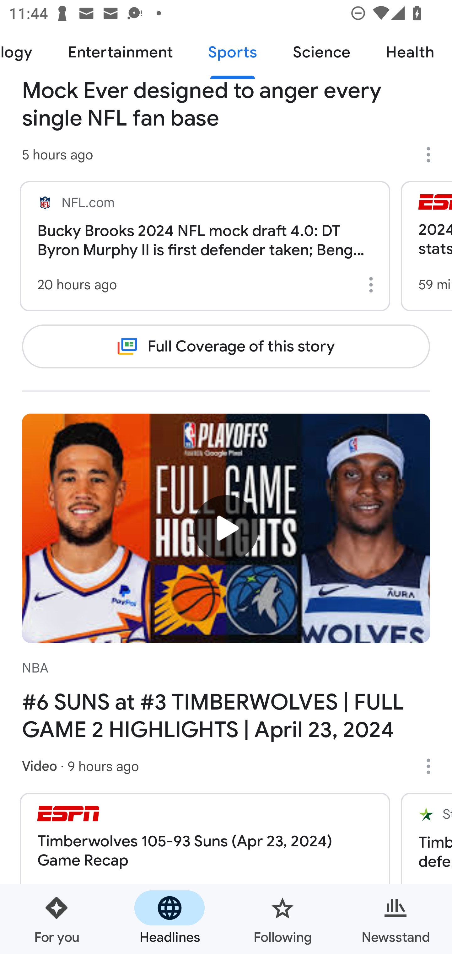 This screenshot has height=954, width=452. Describe the element at coordinates (226, 528) in the screenshot. I see `Play` at that location.